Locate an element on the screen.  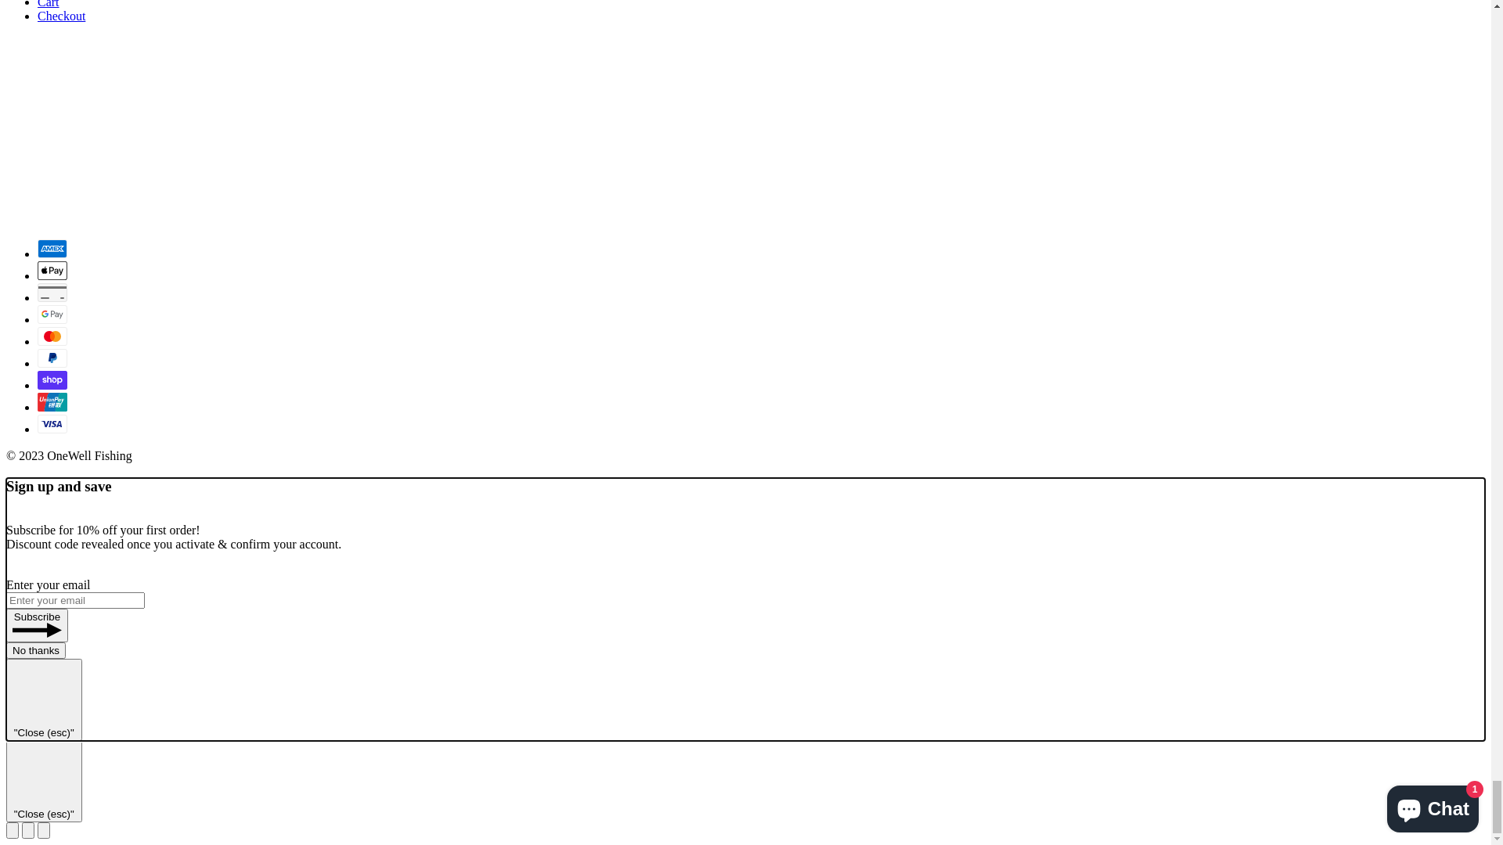
SHOP is located at coordinates (61, 135).